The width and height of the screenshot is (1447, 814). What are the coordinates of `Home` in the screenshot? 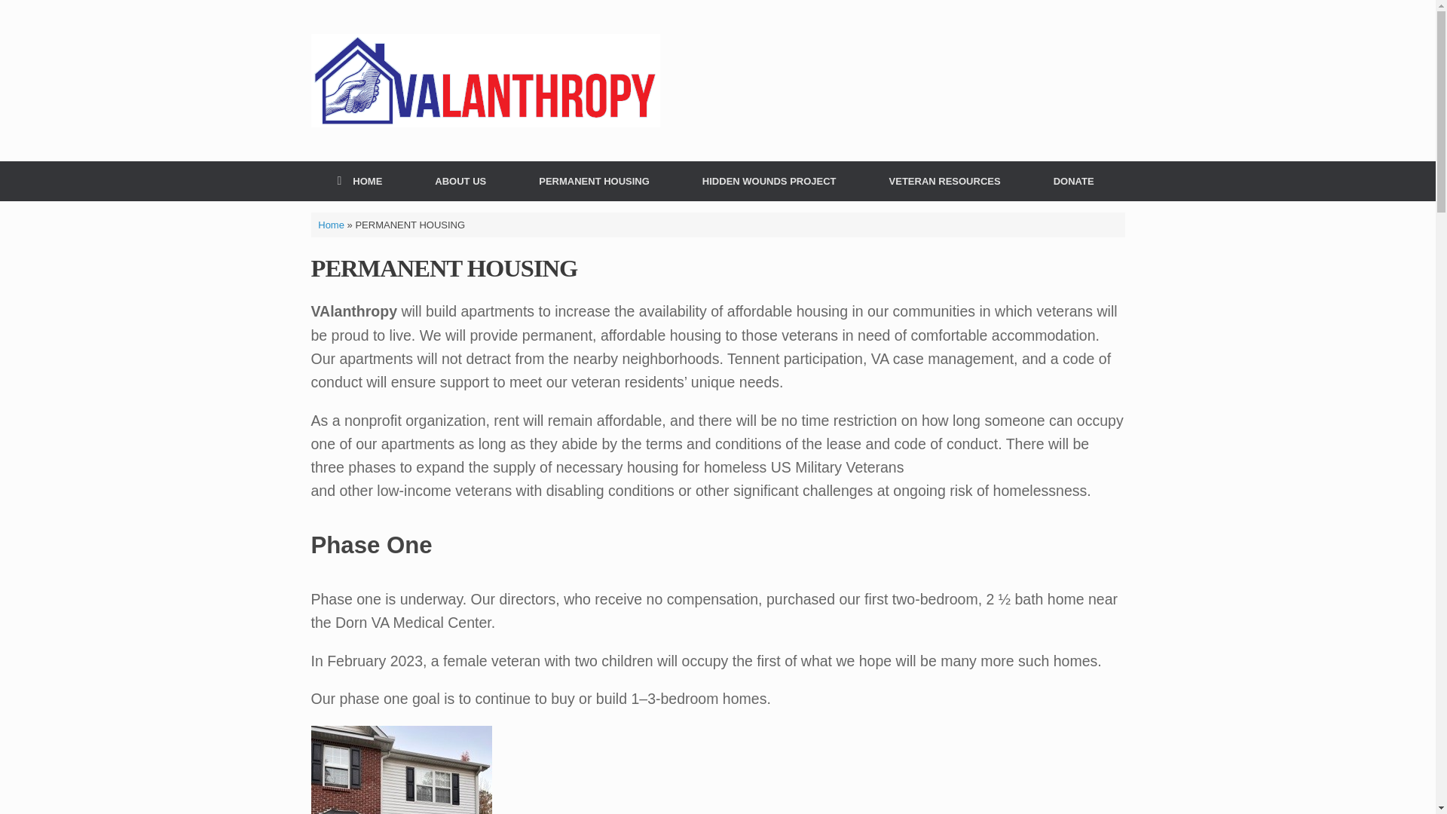 It's located at (331, 224).